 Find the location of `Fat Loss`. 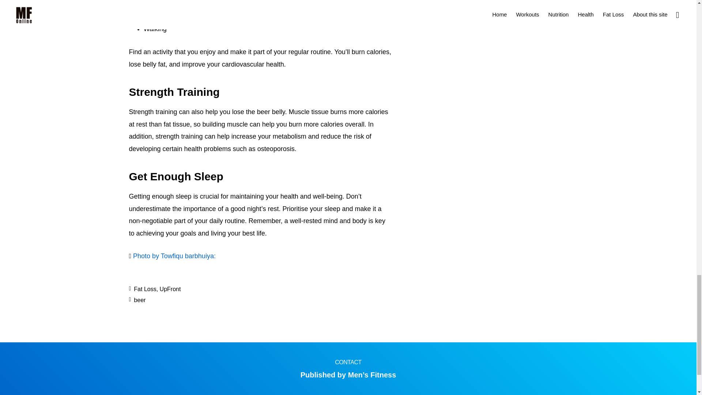

Fat Loss is located at coordinates (145, 289).